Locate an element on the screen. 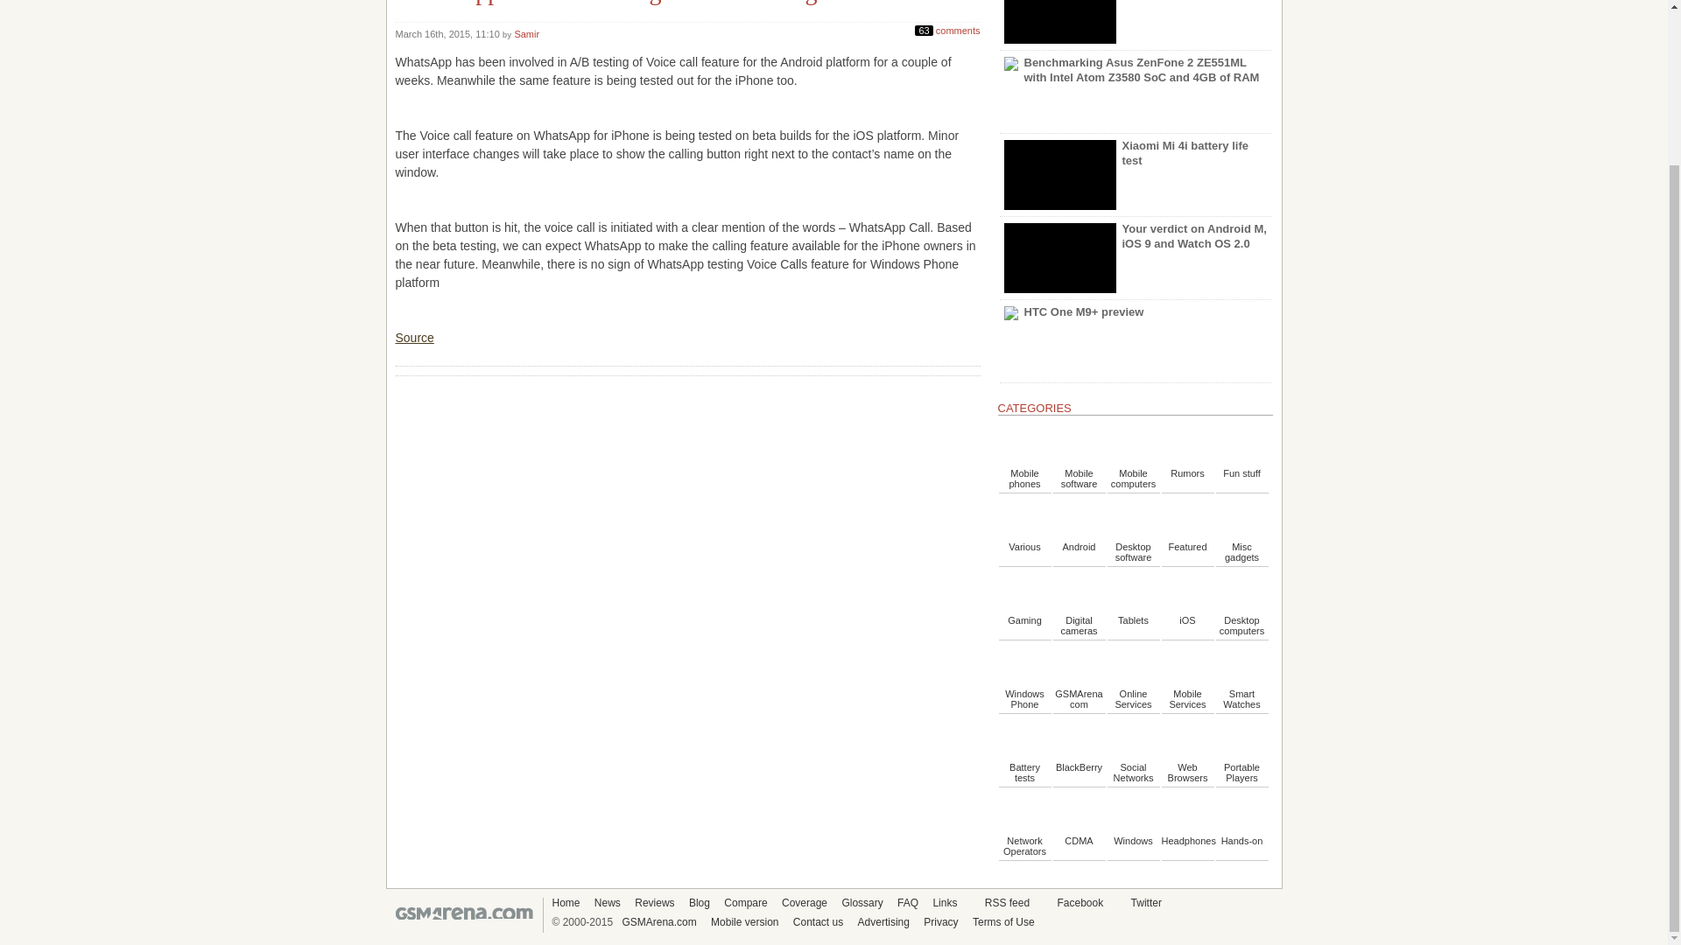  Your verdict on Android M, iOS 9 and Watch OS 2.0 is located at coordinates (1135, 258).